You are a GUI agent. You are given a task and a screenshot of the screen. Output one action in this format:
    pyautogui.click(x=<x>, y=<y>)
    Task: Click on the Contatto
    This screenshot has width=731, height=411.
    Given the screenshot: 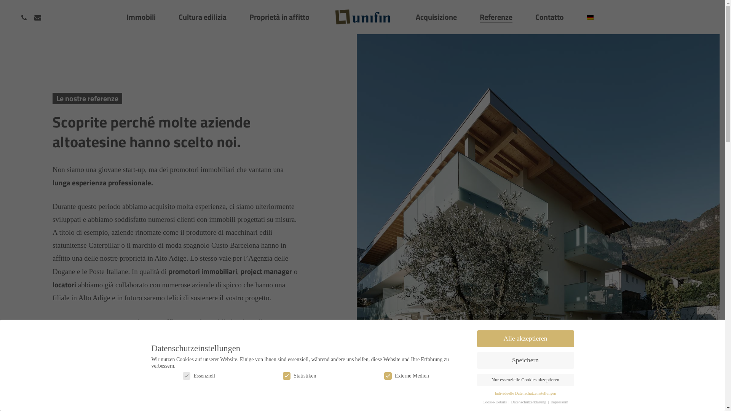 What is the action you would take?
    pyautogui.click(x=550, y=17)
    